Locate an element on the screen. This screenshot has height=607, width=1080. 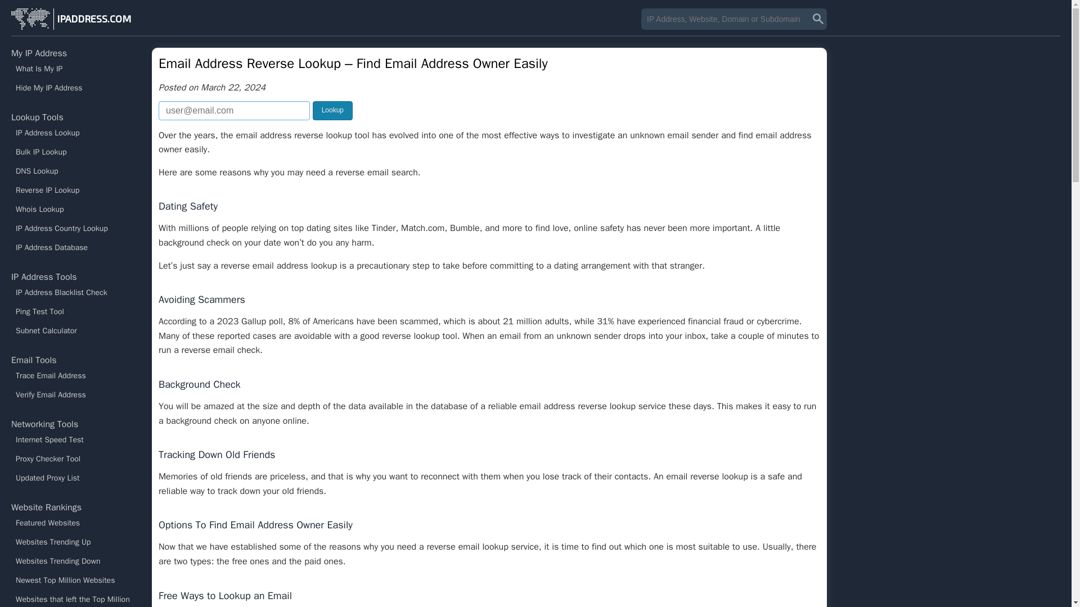
Whois Lookup is located at coordinates (75, 209).